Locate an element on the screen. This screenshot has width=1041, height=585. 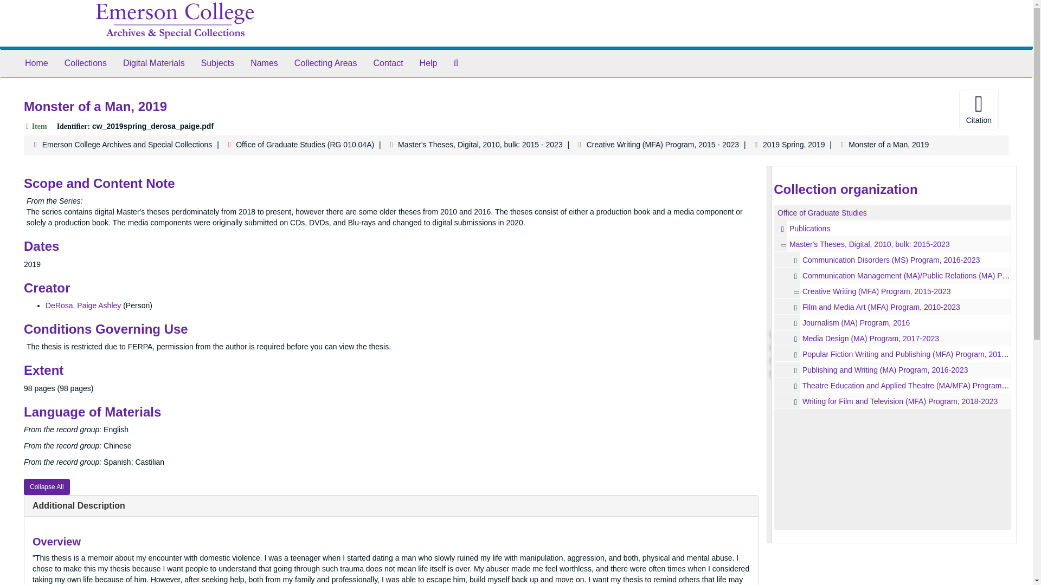
translation missing: en.Help is located at coordinates (428, 63).